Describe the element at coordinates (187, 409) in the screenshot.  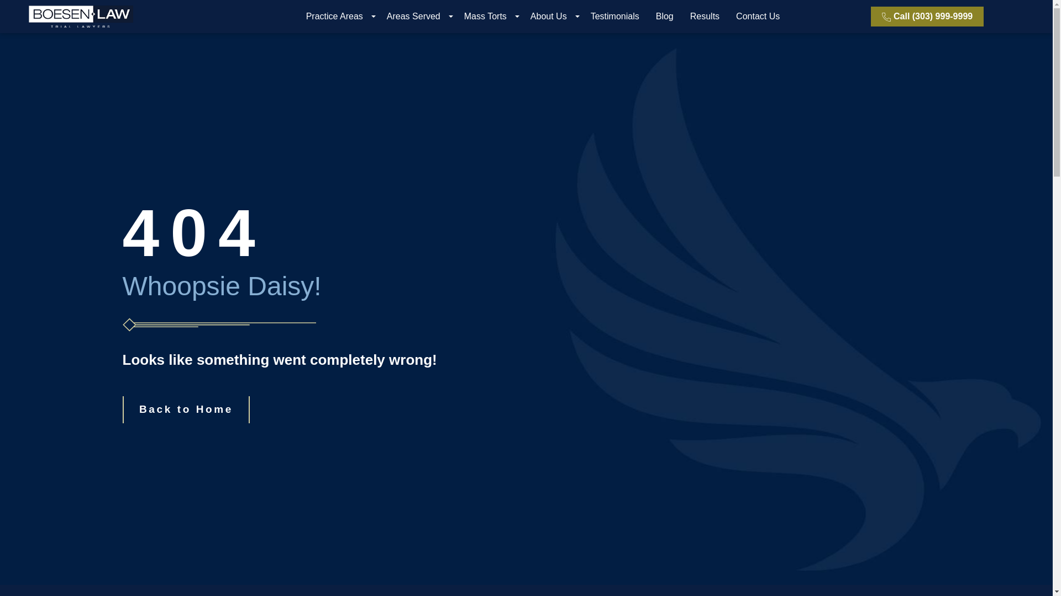
I see `Back to Home` at that location.